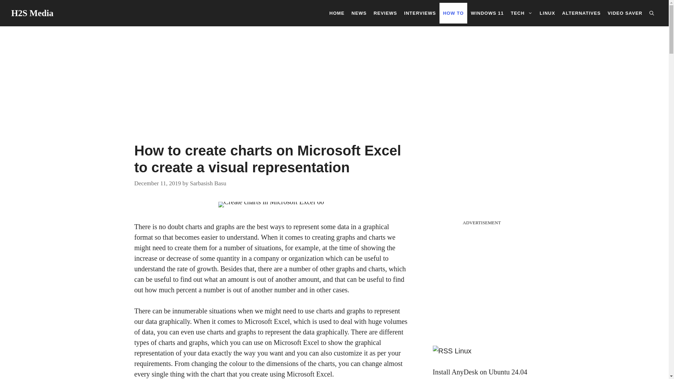 Image resolution: width=674 pixels, height=379 pixels. I want to click on TECH, so click(522, 13).